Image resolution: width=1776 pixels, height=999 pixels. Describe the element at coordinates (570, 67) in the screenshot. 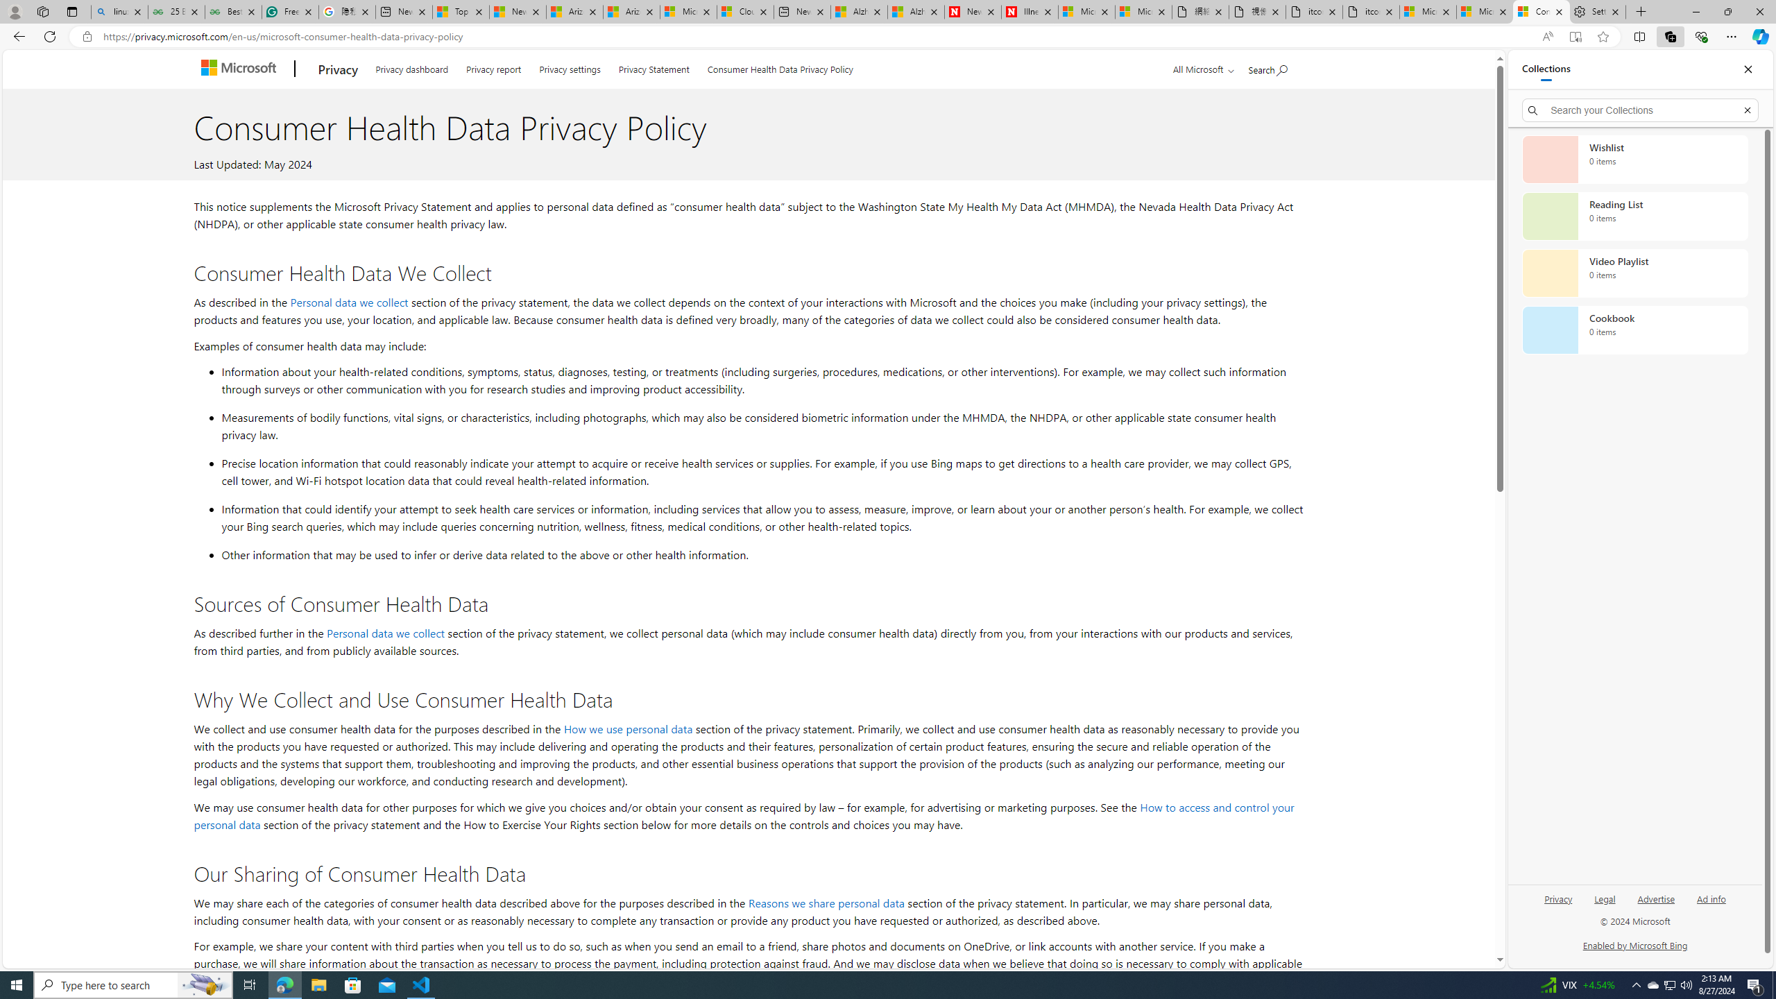

I see `Privacy settings` at that location.